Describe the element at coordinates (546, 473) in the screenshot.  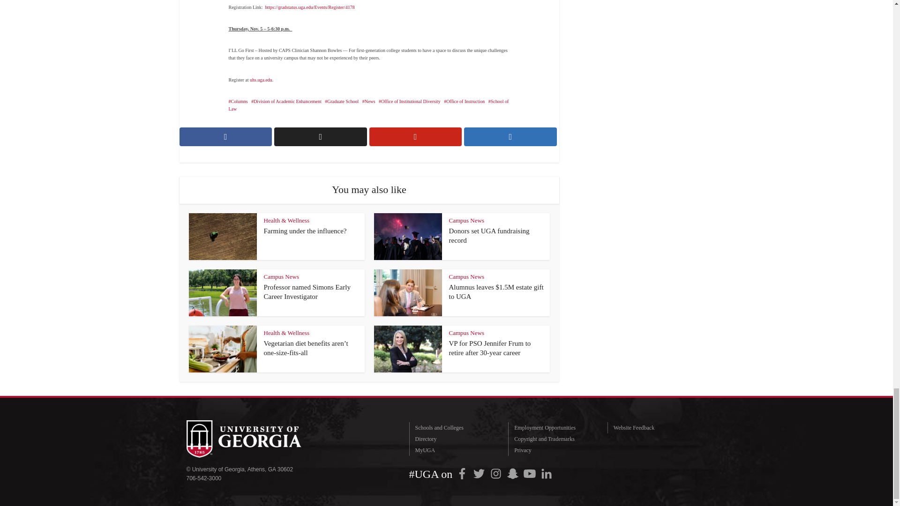
I see `LinkedIn` at that location.